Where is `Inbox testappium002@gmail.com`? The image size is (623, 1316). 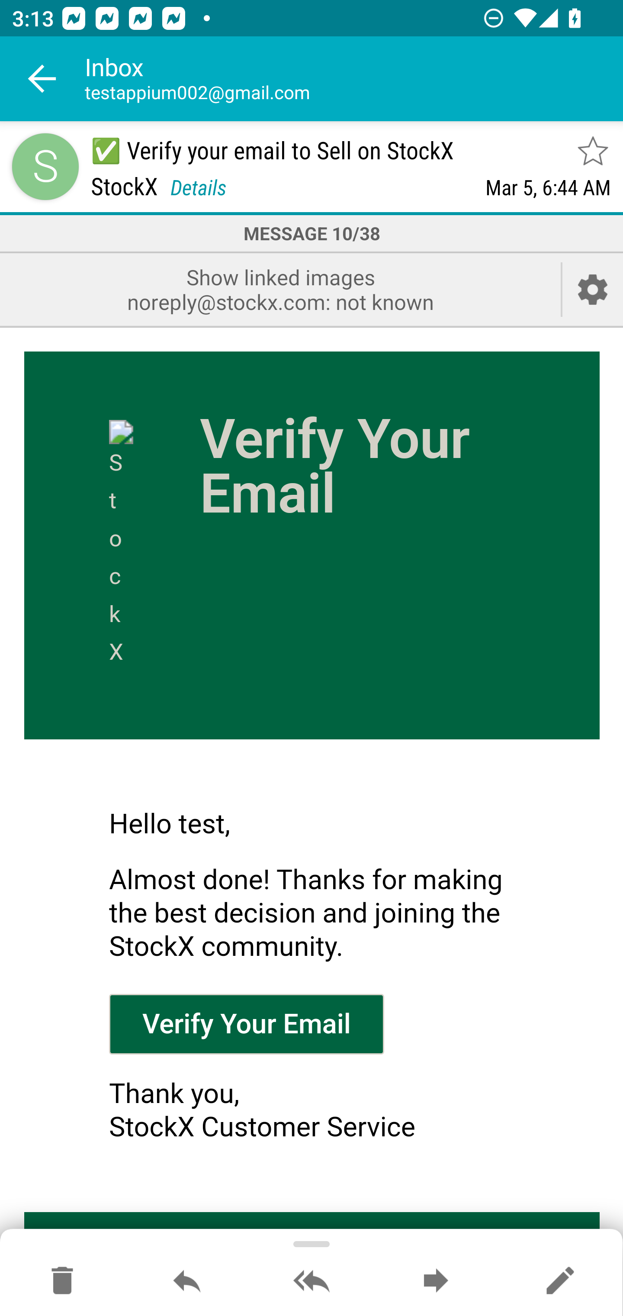 Inbox testappium002@gmail.com is located at coordinates (354, 79).